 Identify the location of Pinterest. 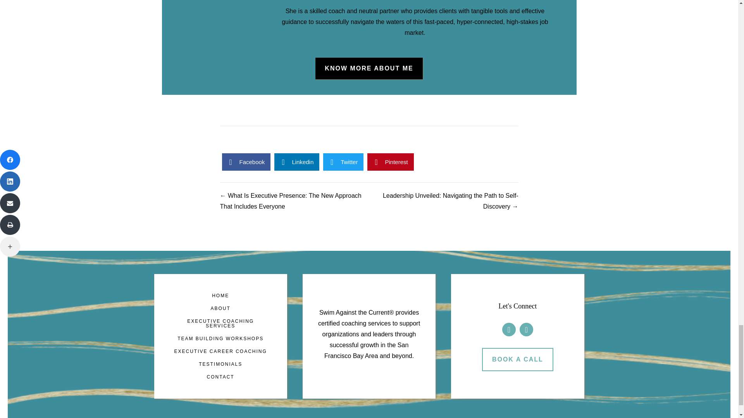
(391, 162).